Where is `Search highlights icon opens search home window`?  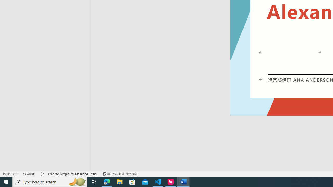 Search highlights icon opens search home window is located at coordinates (77, 182).